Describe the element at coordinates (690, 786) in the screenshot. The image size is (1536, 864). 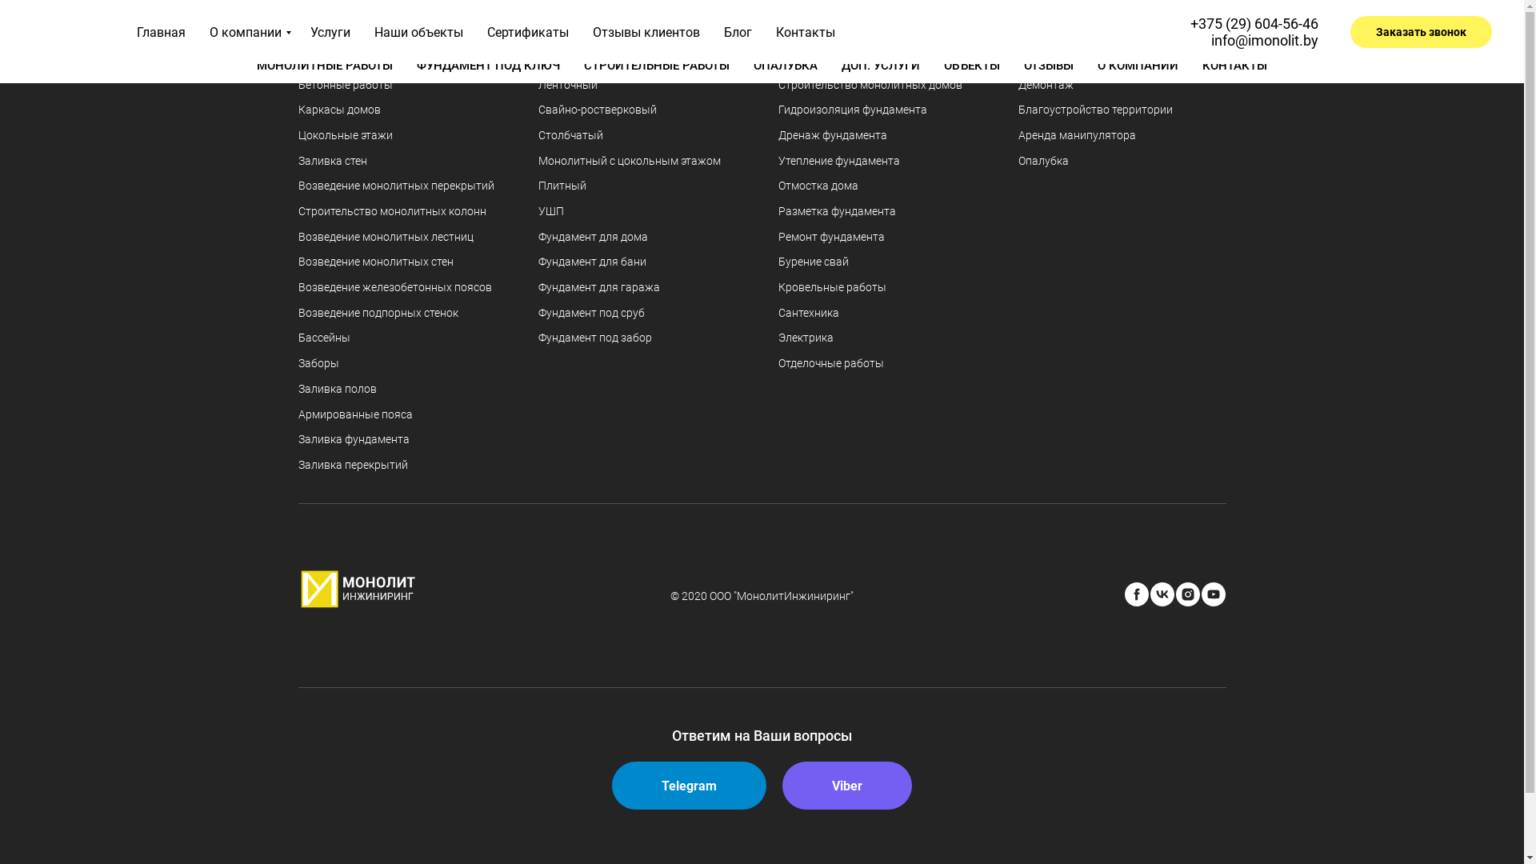
I see `Telegram` at that location.